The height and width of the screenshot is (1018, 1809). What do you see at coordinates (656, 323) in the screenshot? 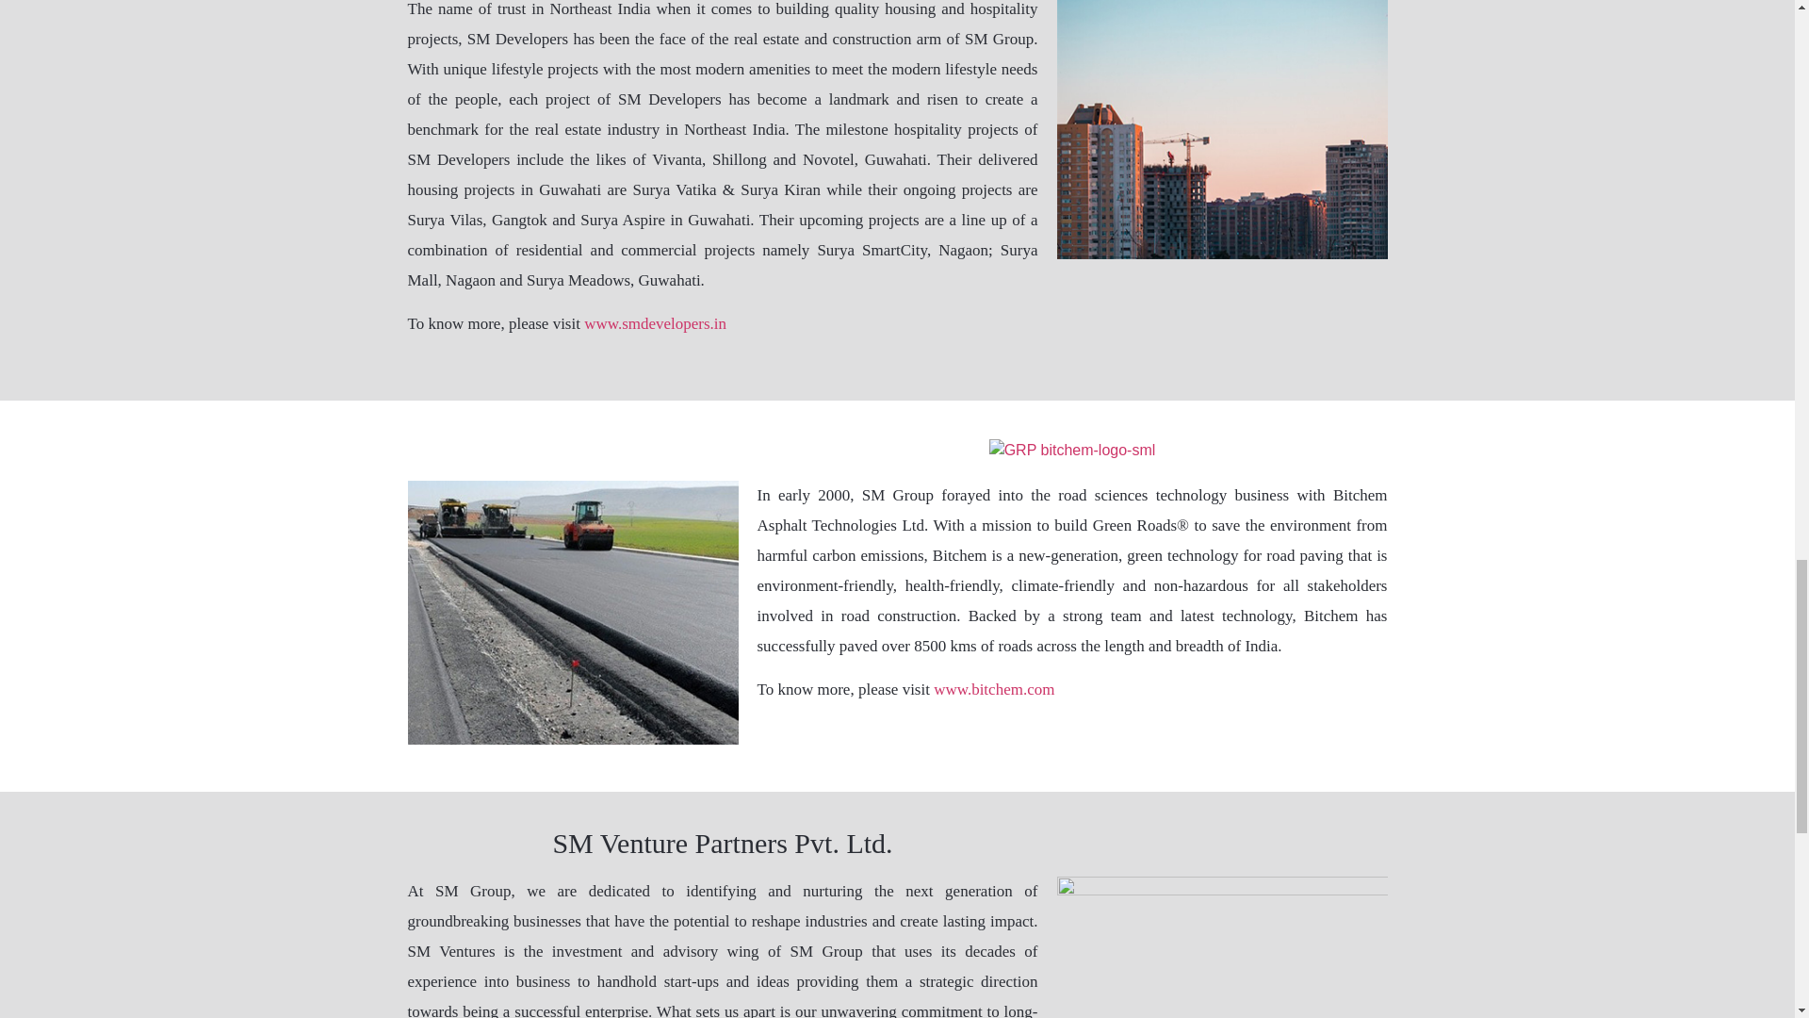
I see `www.smdevelopers.in` at bounding box center [656, 323].